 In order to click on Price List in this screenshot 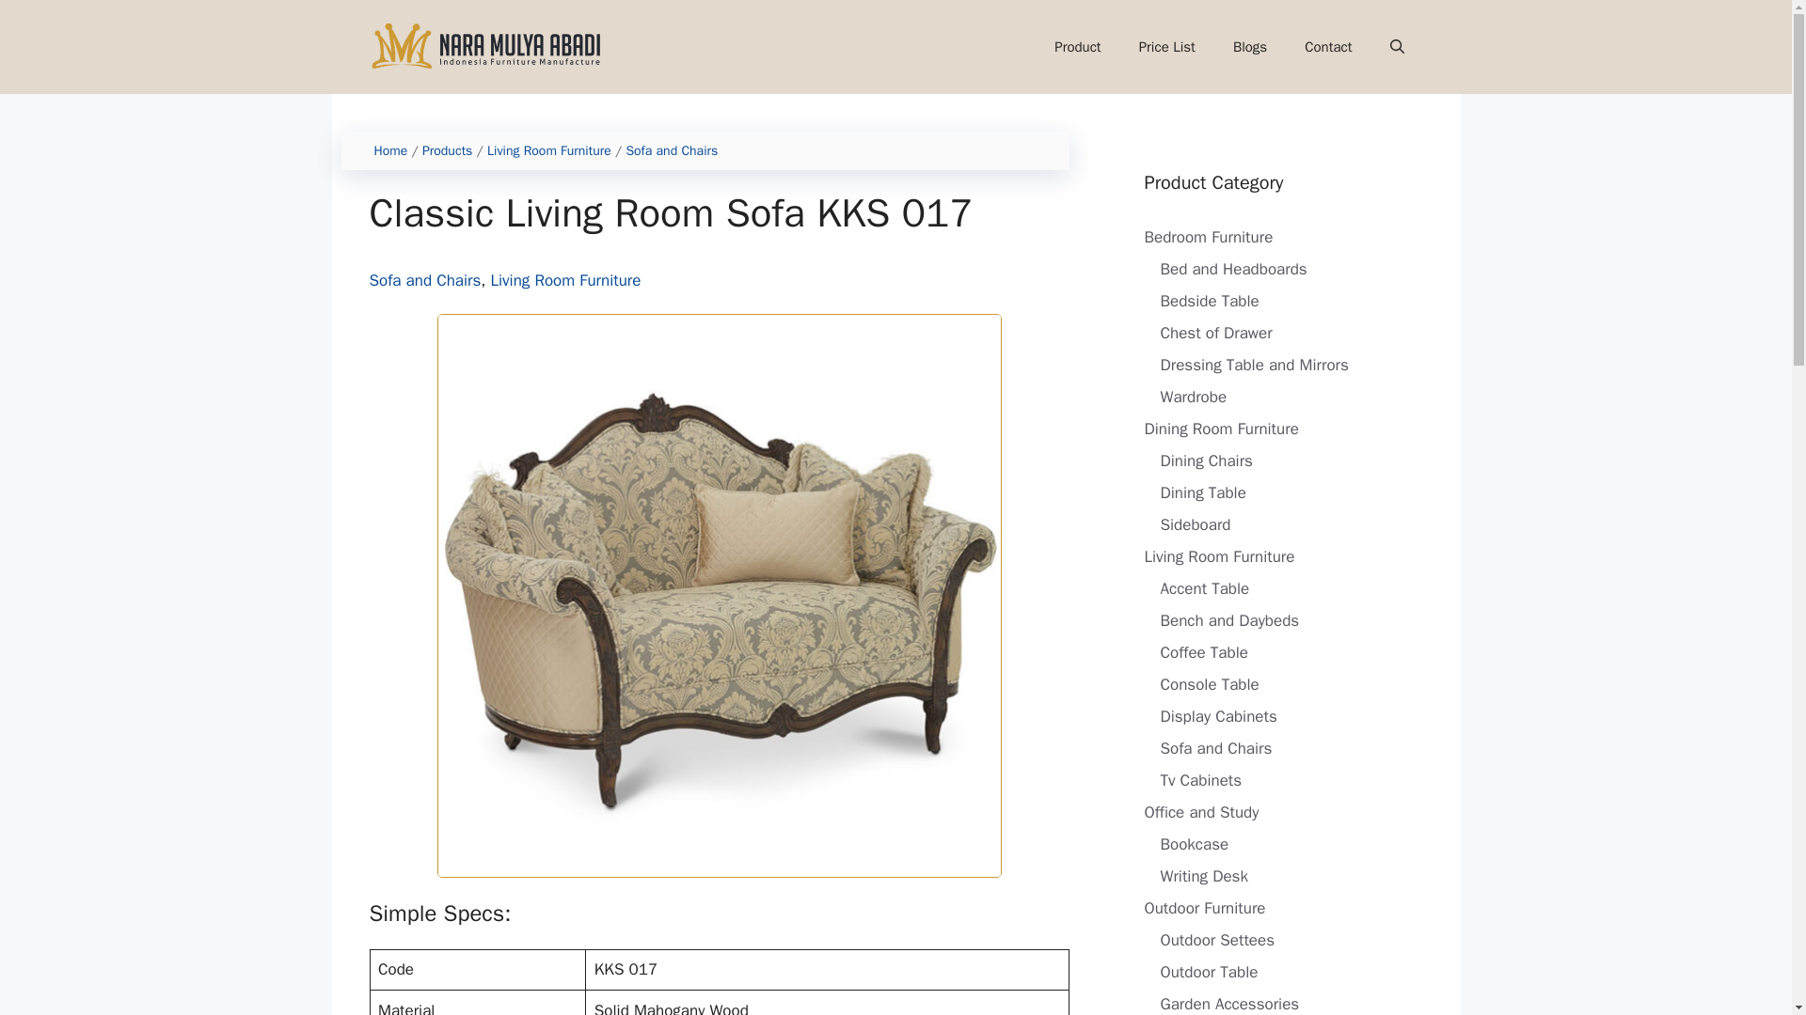, I will do `click(1166, 47)`.